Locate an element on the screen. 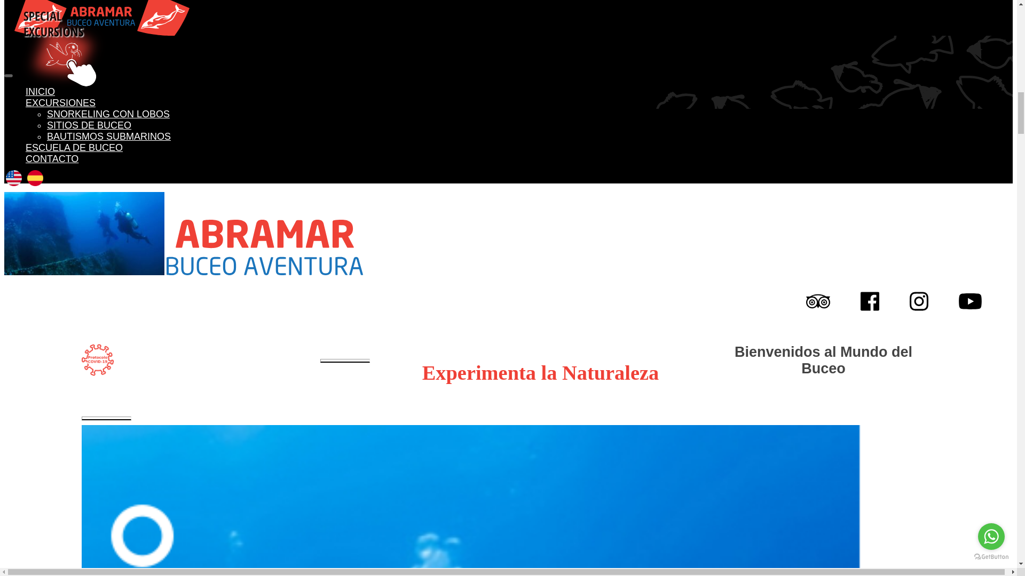  BAUTISMOS SUBMARINOS is located at coordinates (109, 137).